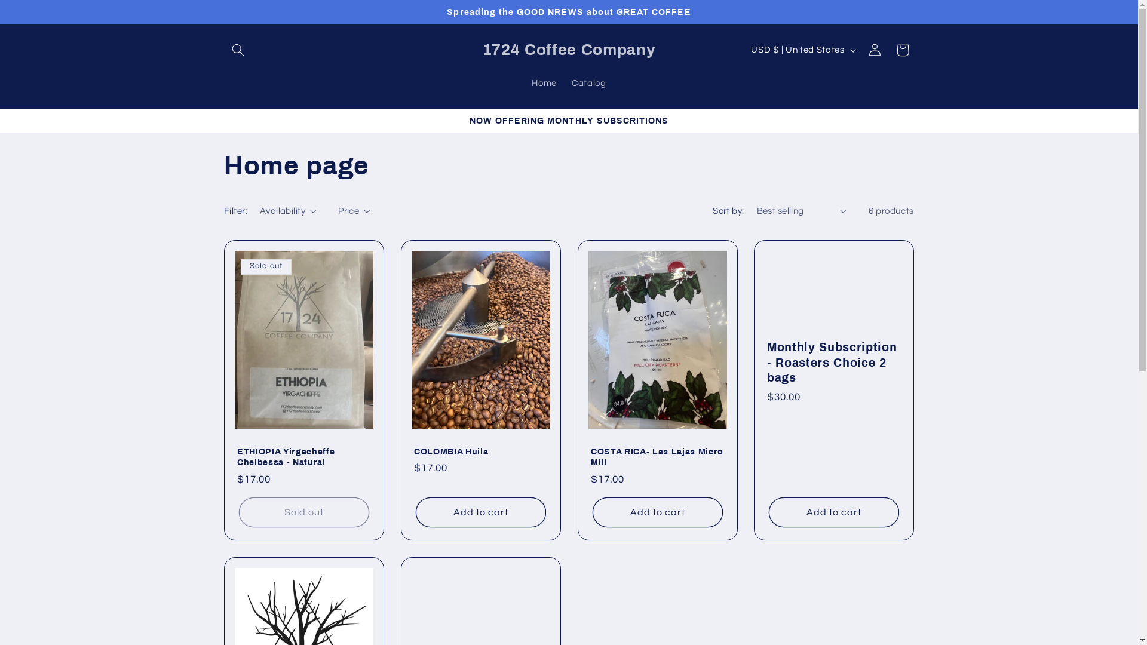 The width and height of the screenshot is (1147, 645). I want to click on Home, so click(545, 84).